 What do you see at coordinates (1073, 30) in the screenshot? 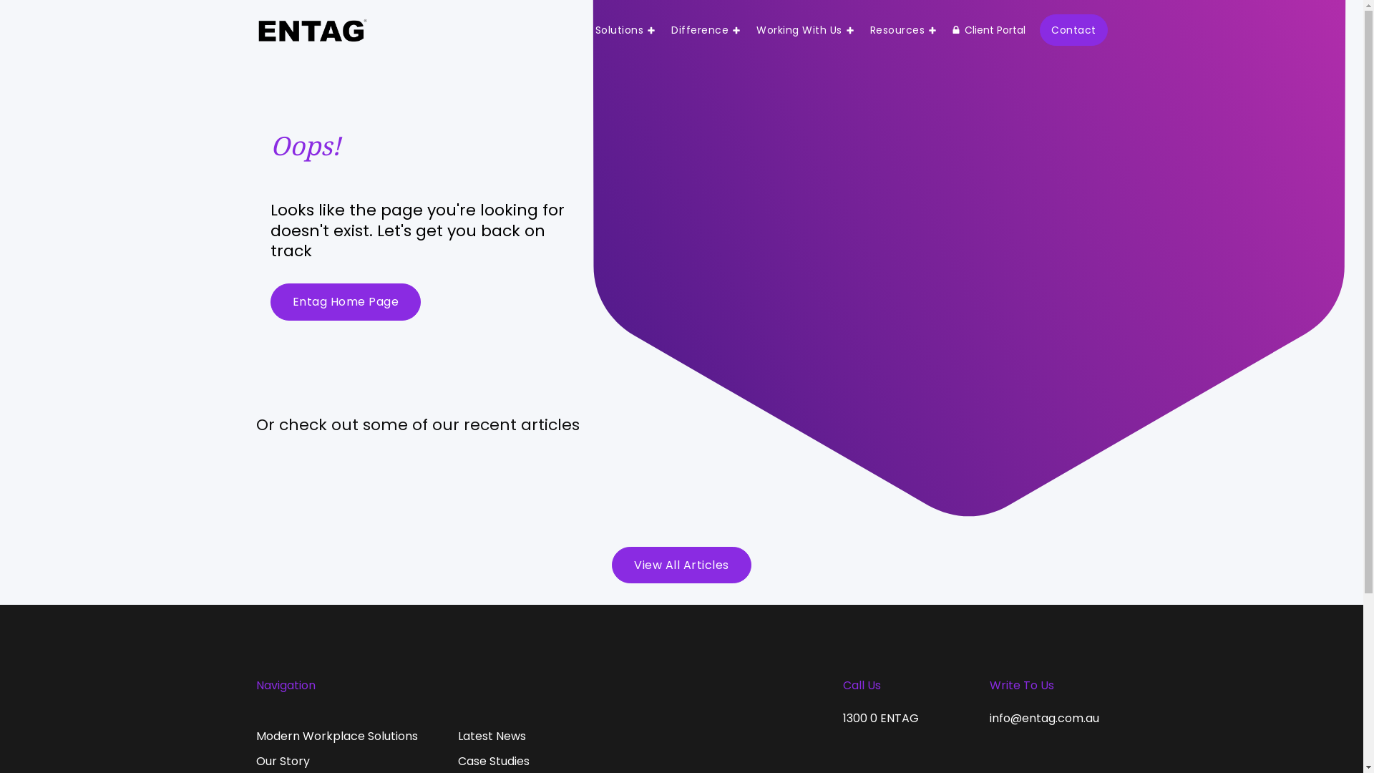
I see `Contact` at bounding box center [1073, 30].